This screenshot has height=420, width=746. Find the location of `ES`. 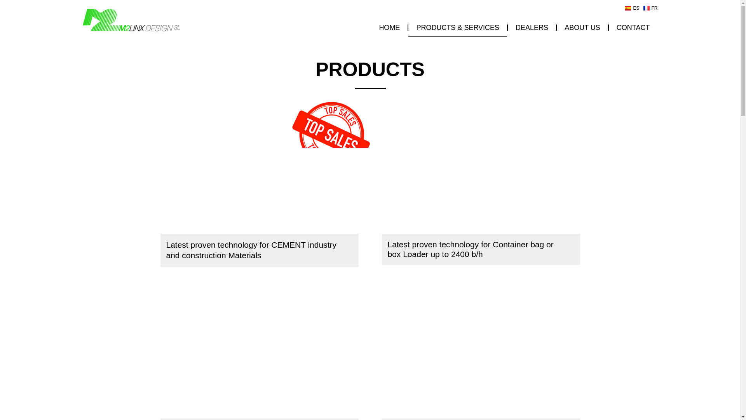

ES is located at coordinates (632, 8).